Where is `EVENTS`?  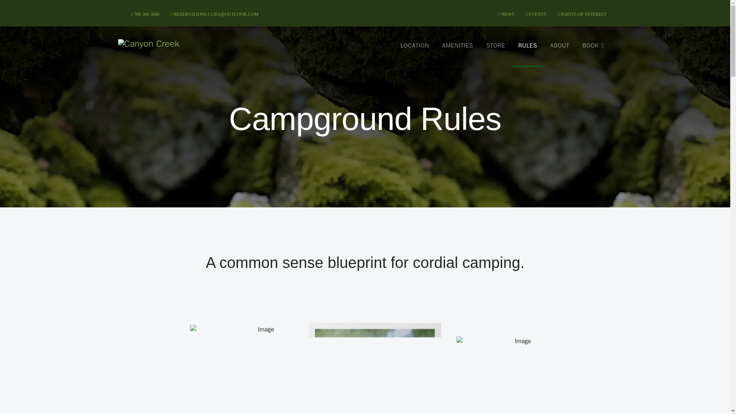 EVENTS is located at coordinates (536, 14).